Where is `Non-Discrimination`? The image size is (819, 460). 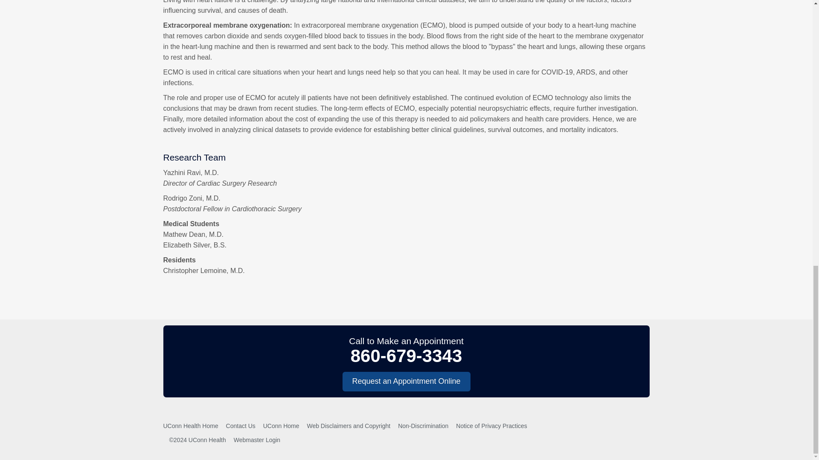 Non-Discrimination is located at coordinates (423, 426).